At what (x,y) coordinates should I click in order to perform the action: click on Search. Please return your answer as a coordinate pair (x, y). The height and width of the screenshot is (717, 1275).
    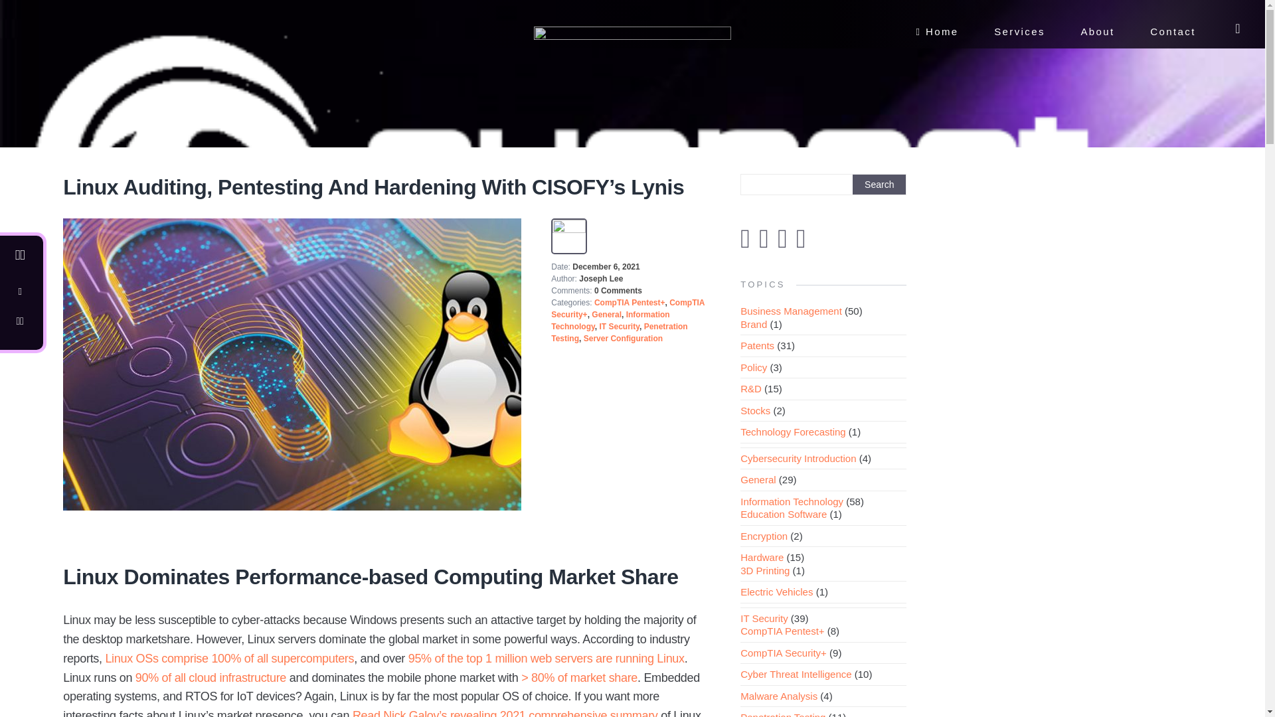
    Looking at the image, I should click on (879, 185).